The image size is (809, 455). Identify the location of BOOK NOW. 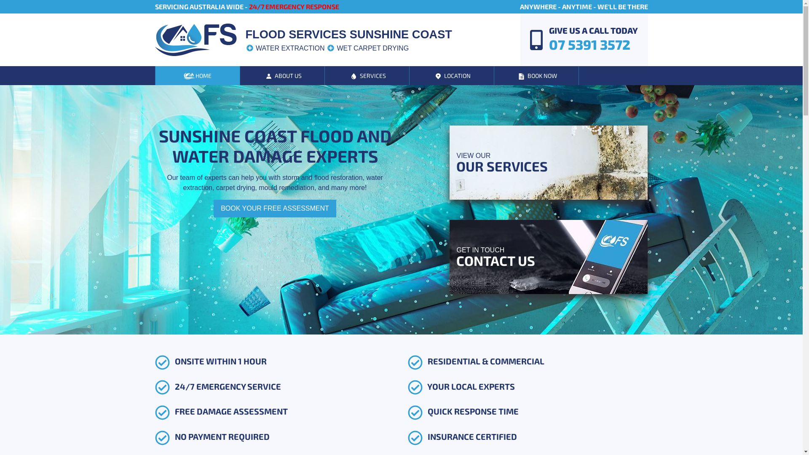
(536, 76).